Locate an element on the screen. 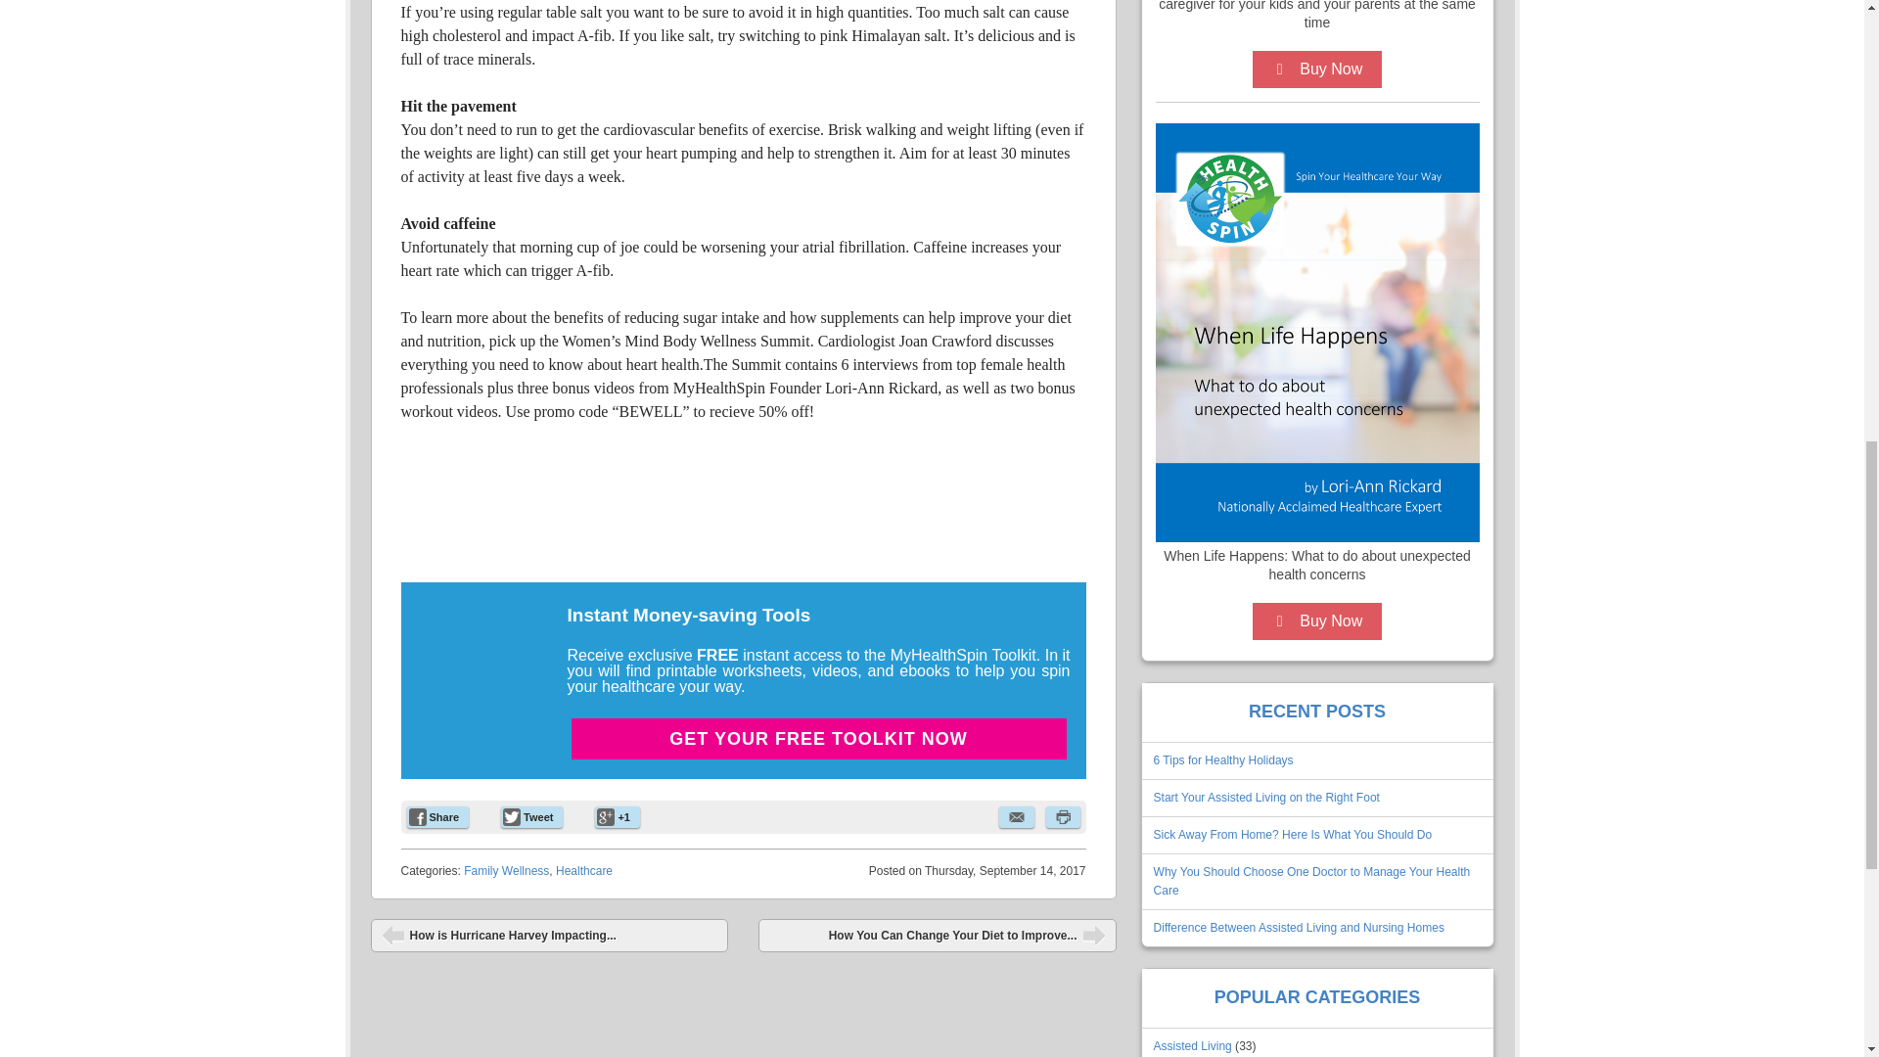  Tweet this Post is located at coordinates (531, 816).